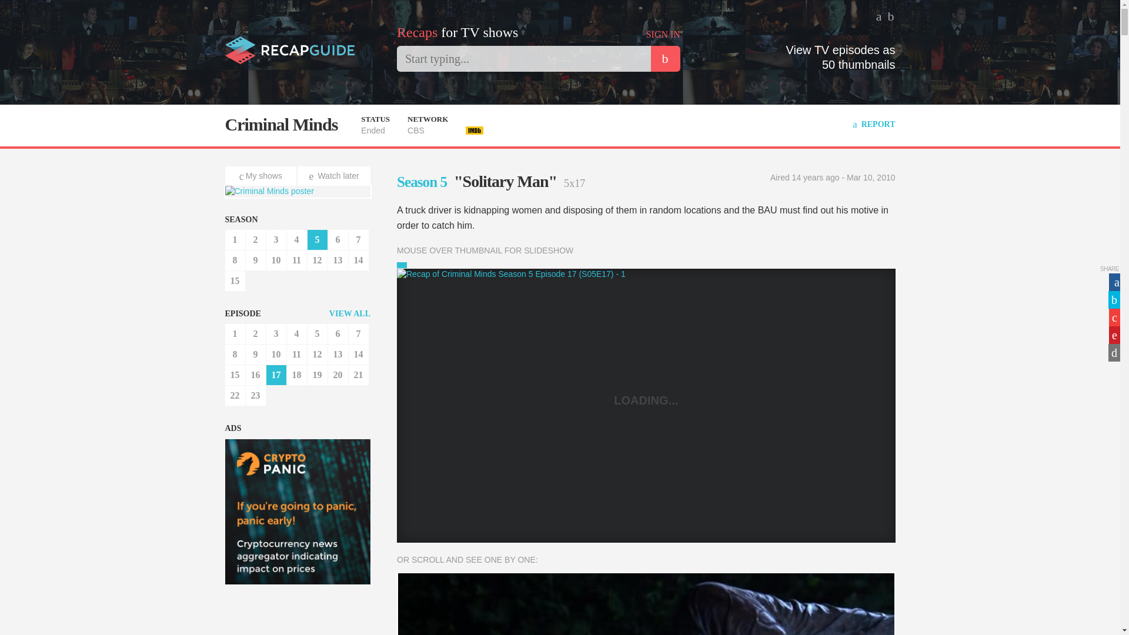 This screenshot has width=1129, height=635. Describe the element at coordinates (235, 281) in the screenshot. I see `15` at that location.